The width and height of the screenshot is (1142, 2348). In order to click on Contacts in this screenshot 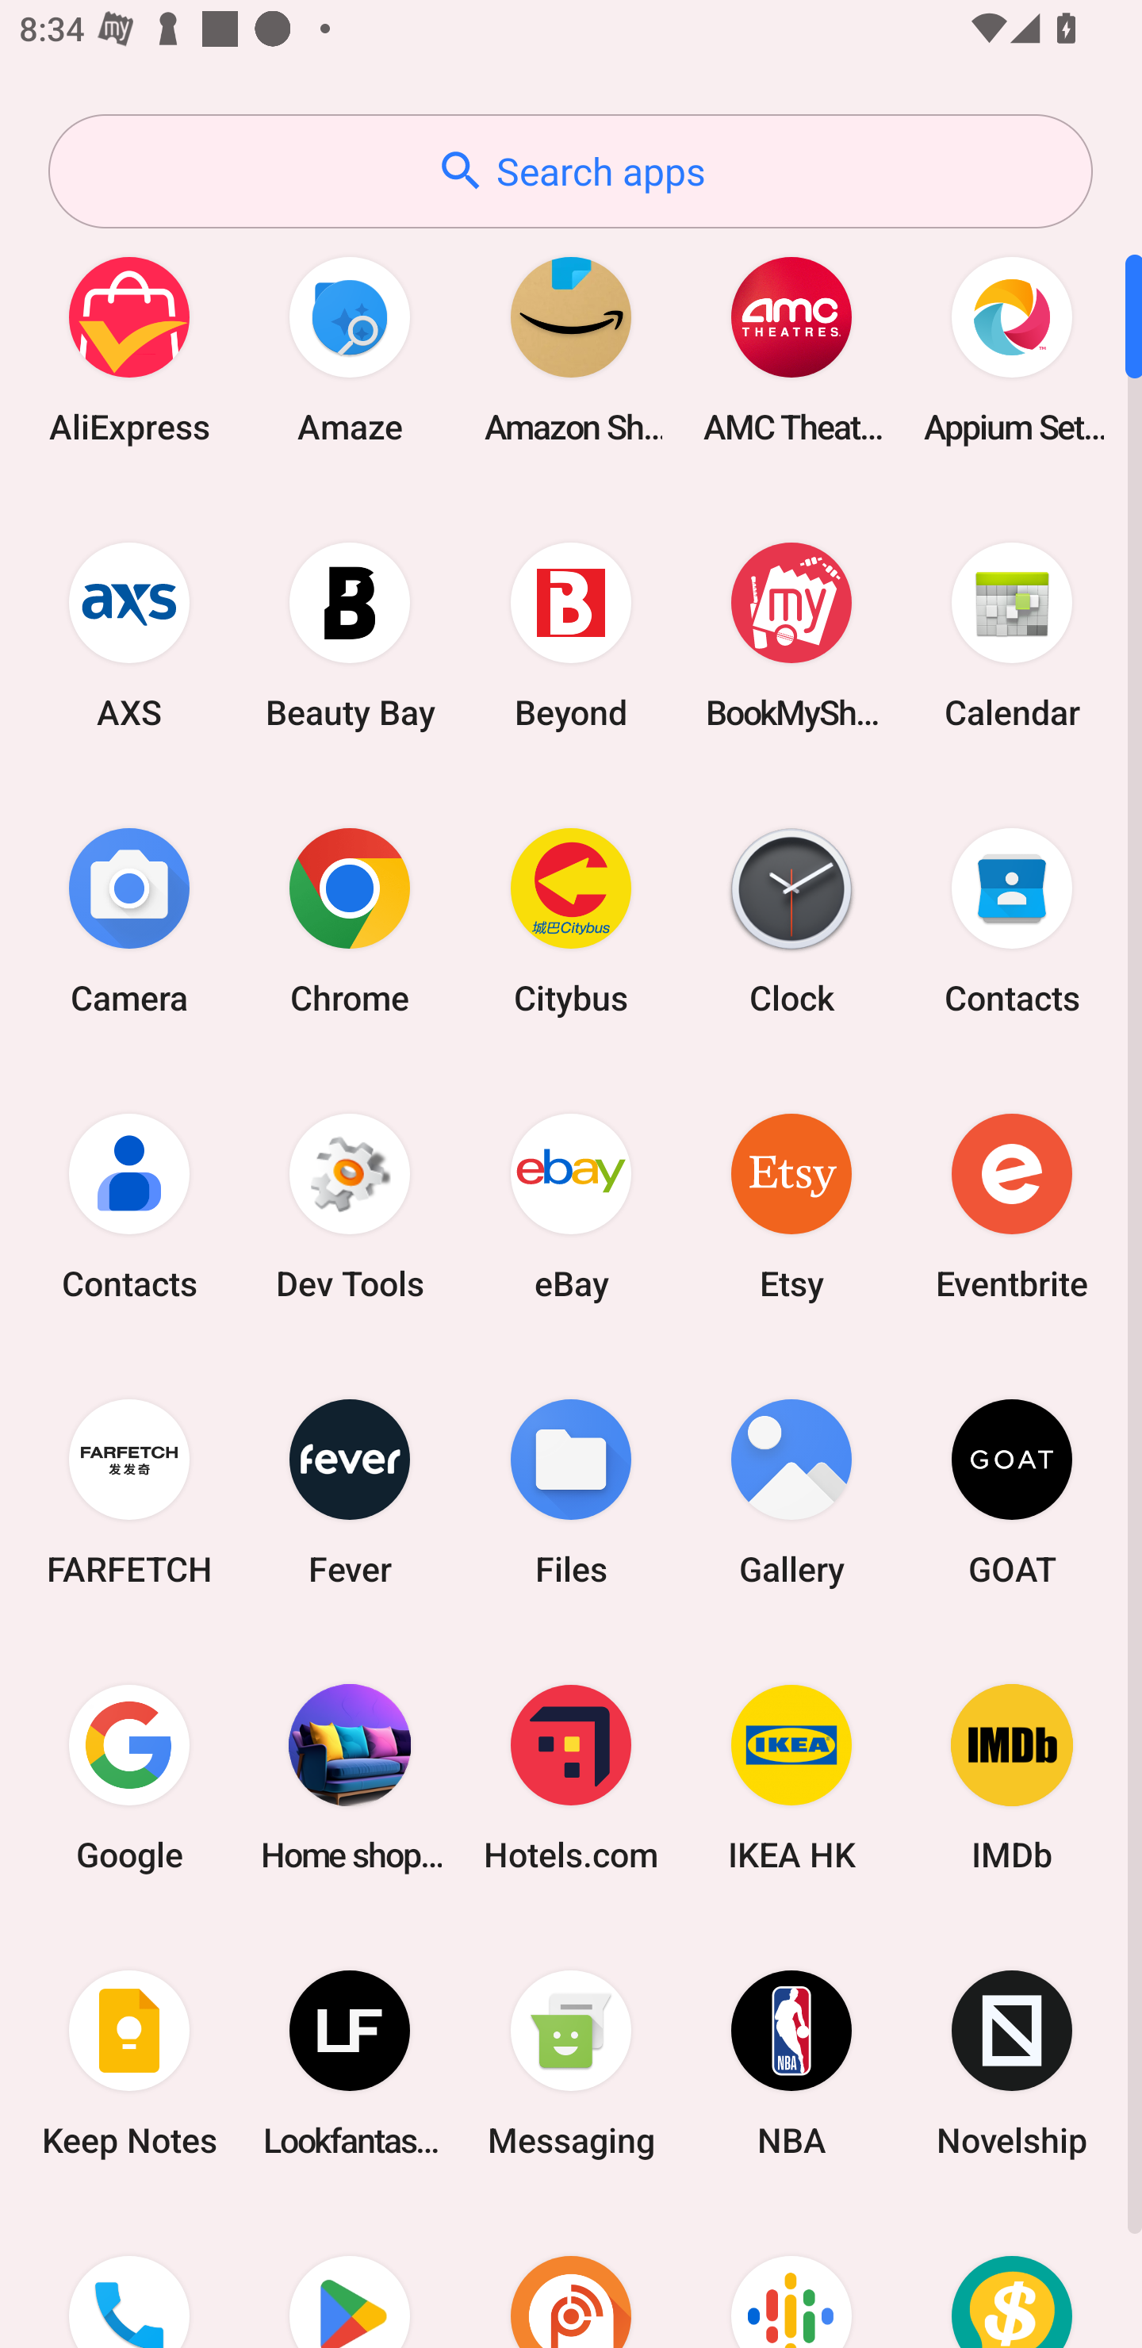, I will do `click(129, 1206)`.